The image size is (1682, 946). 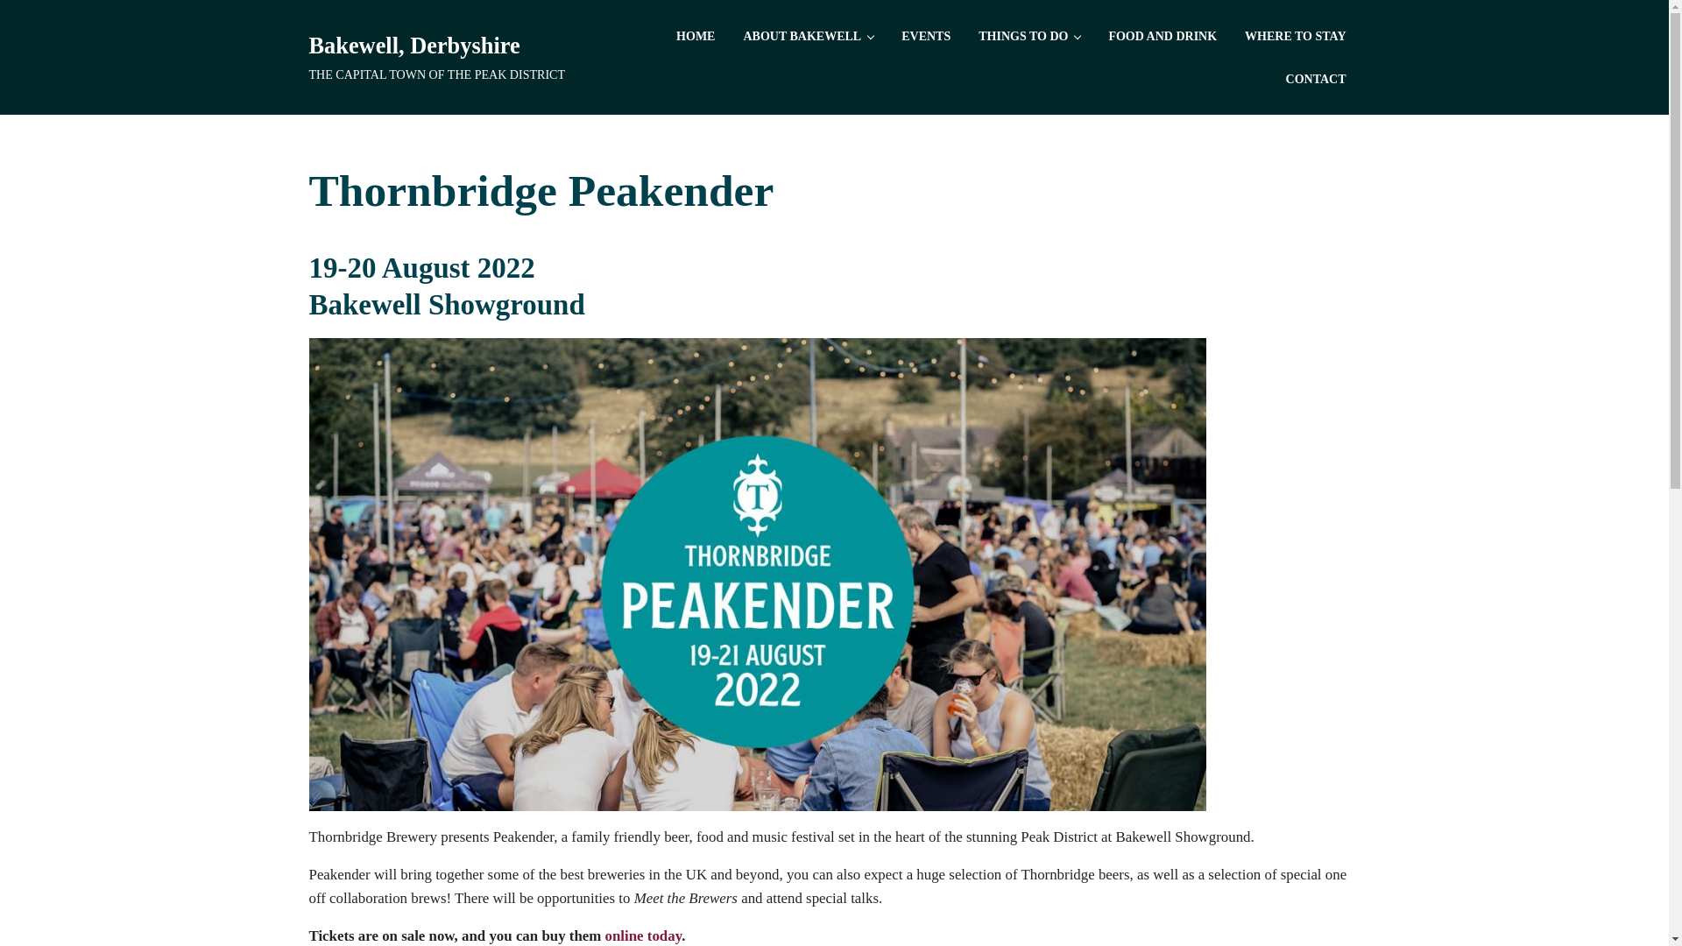 I want to click on WHERE TO STAY, so click(x=1295, y=36).